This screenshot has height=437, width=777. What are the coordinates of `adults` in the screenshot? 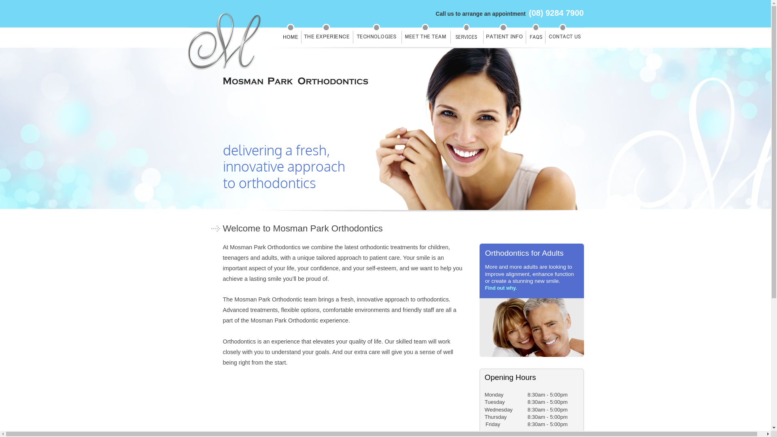 It's located at (270, 258).